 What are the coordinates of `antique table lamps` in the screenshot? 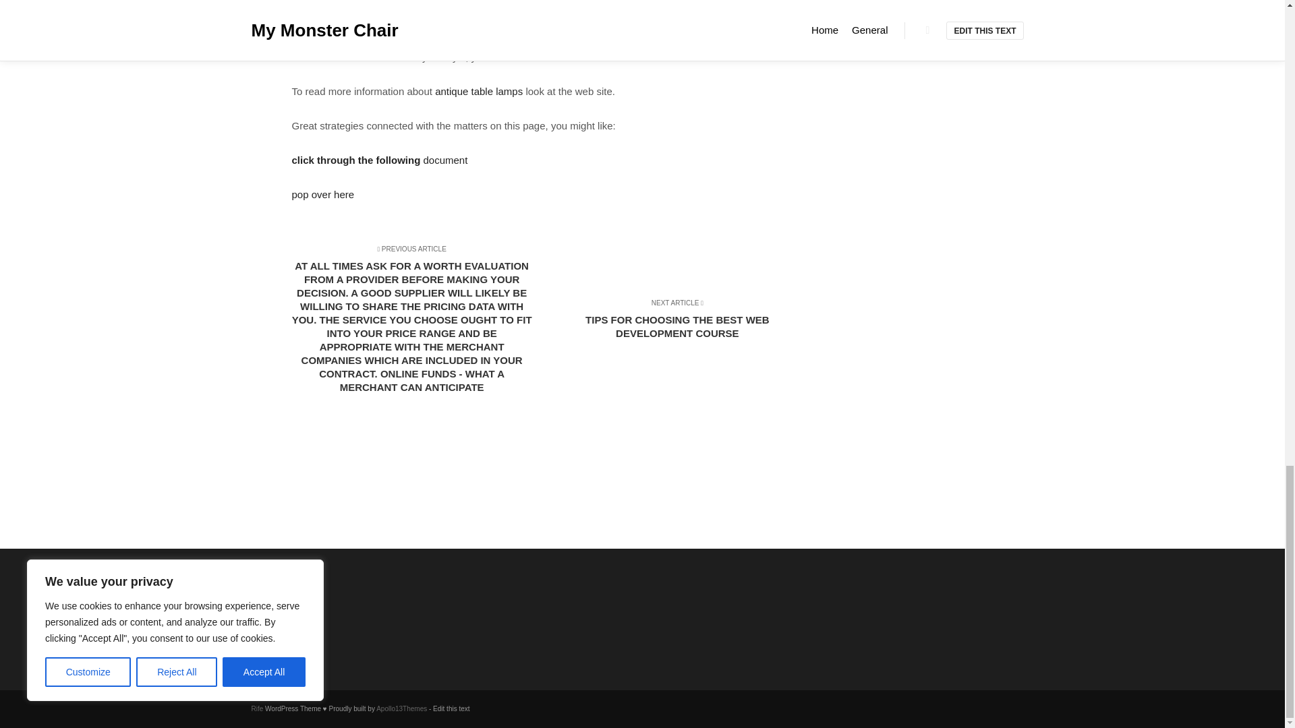 It's located at (479, 91).